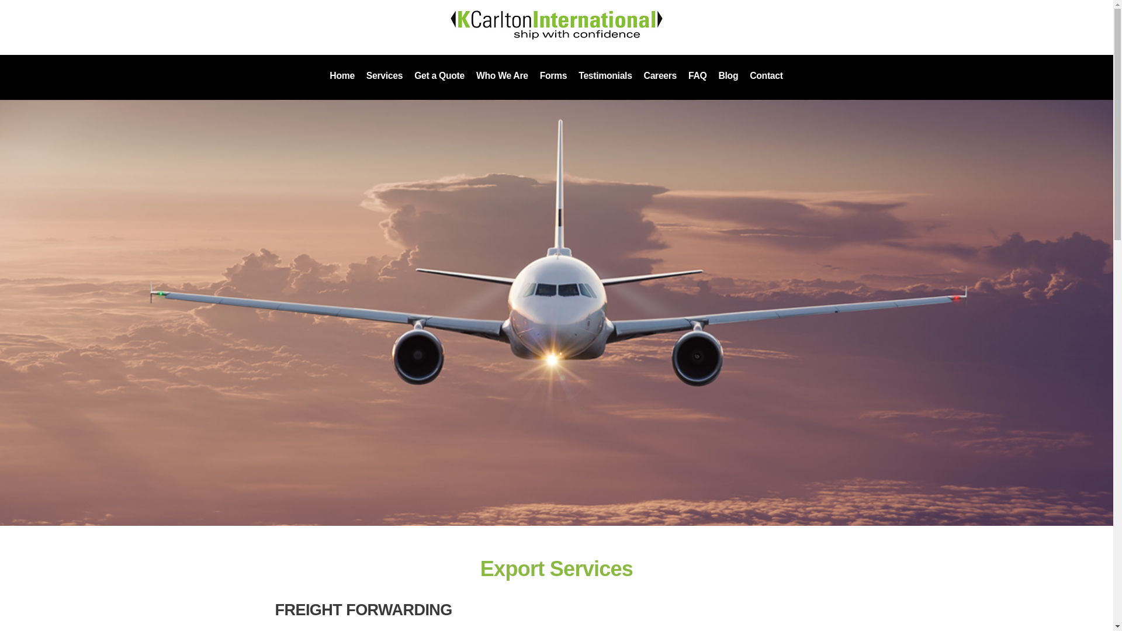  Describe the element at coordinates (697, 76) in the screenshot. I see `FAQ` at that location.